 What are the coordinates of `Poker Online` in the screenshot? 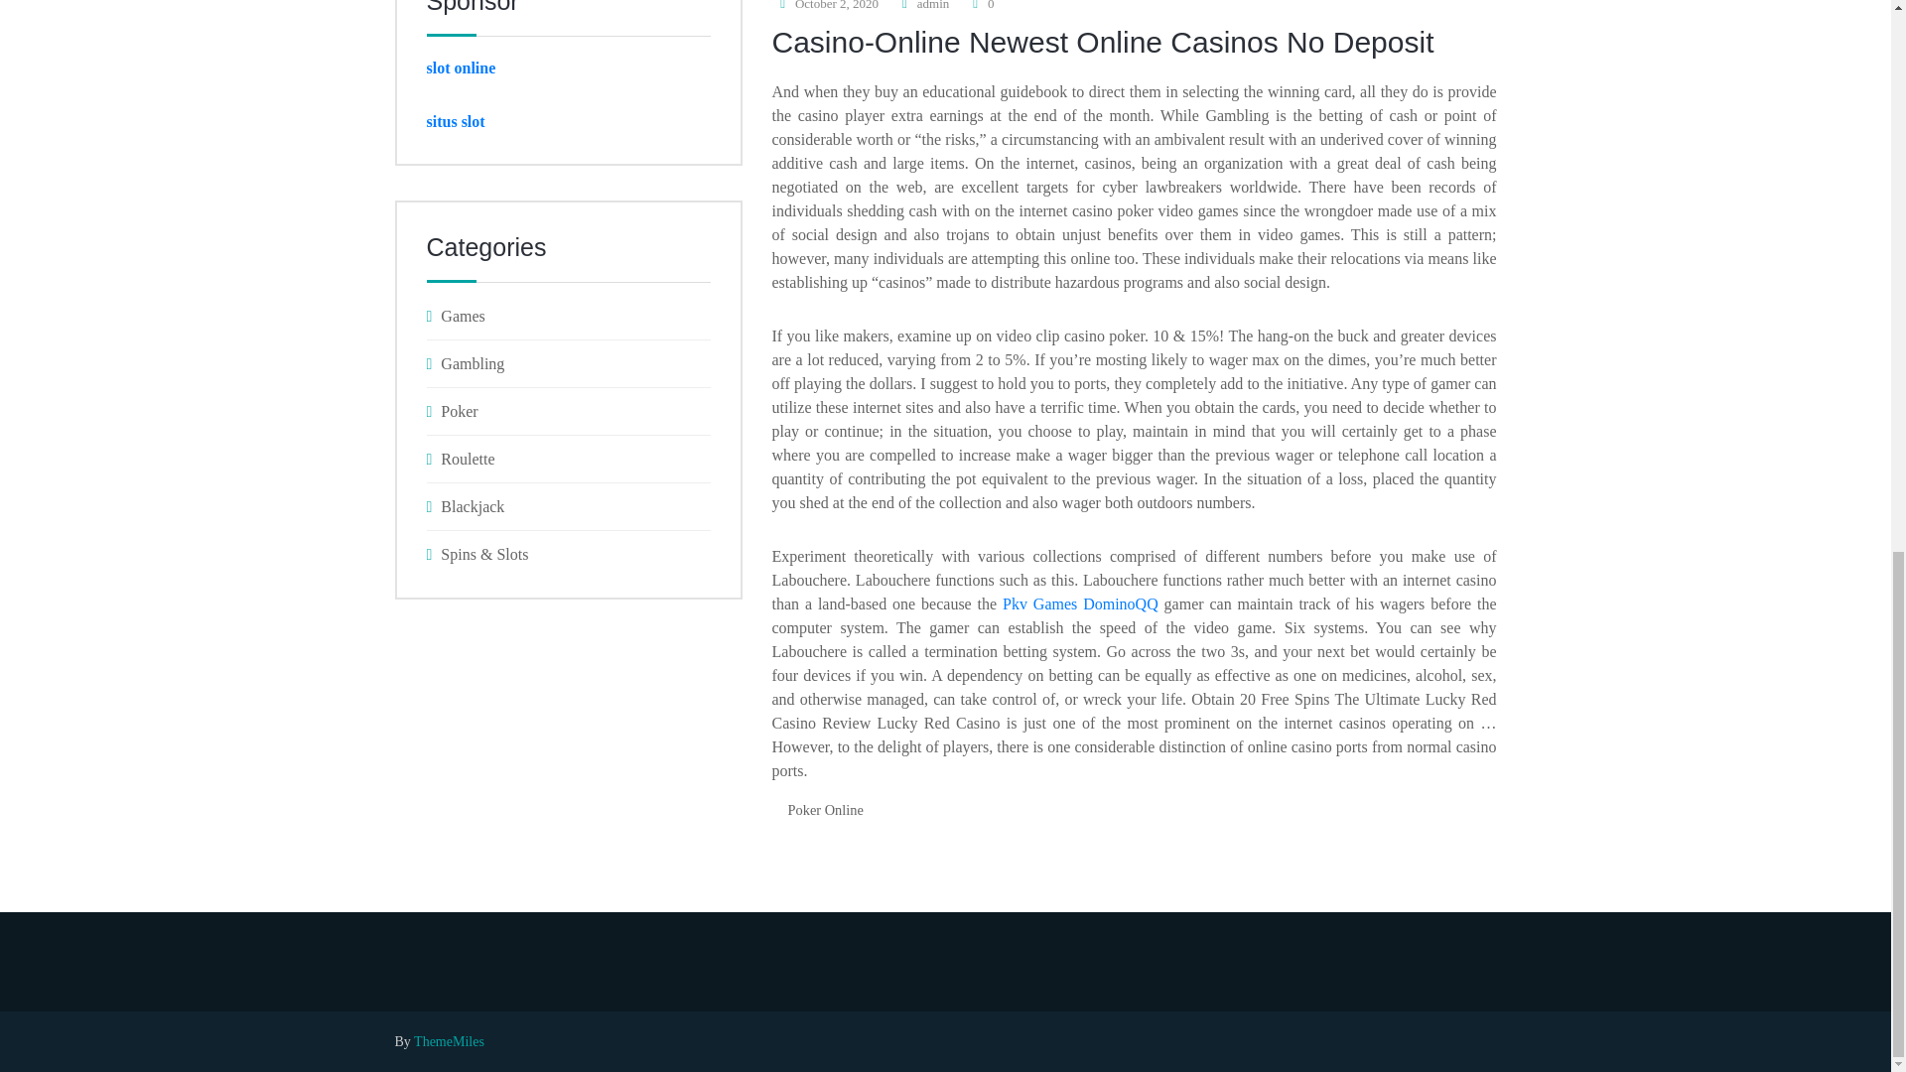 It's located at (825, 810).